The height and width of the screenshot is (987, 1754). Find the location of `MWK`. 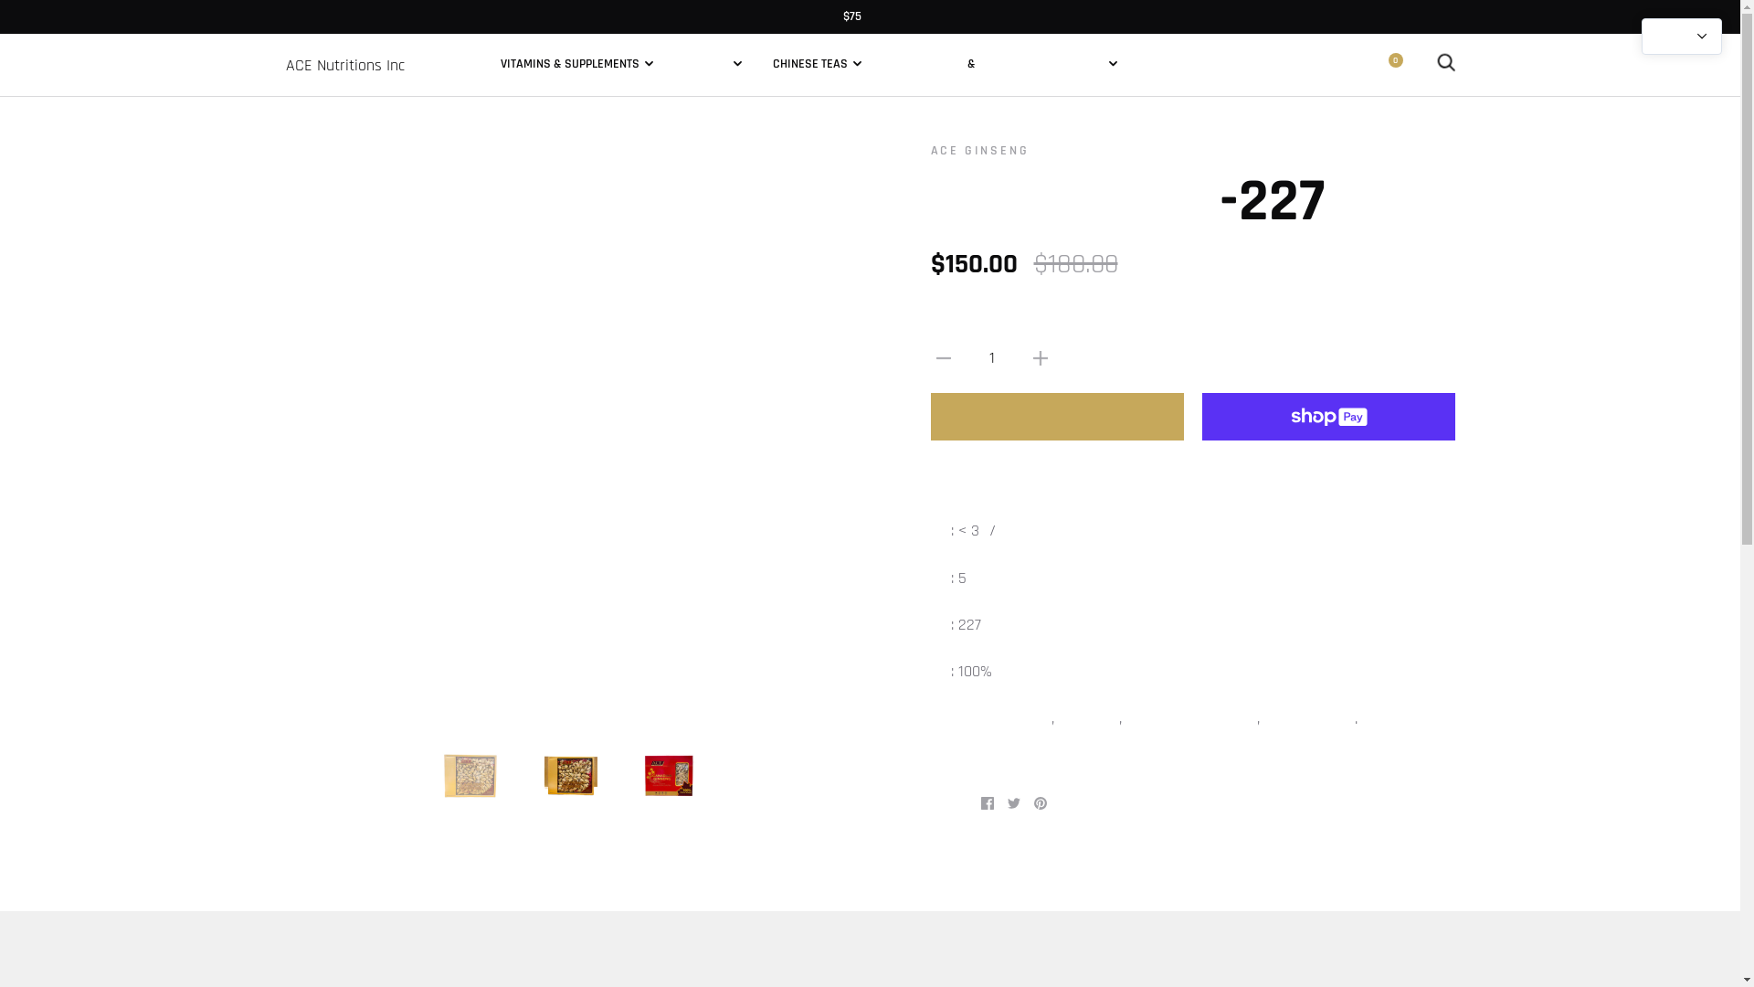

MWK is located at coordinates (365, 435).